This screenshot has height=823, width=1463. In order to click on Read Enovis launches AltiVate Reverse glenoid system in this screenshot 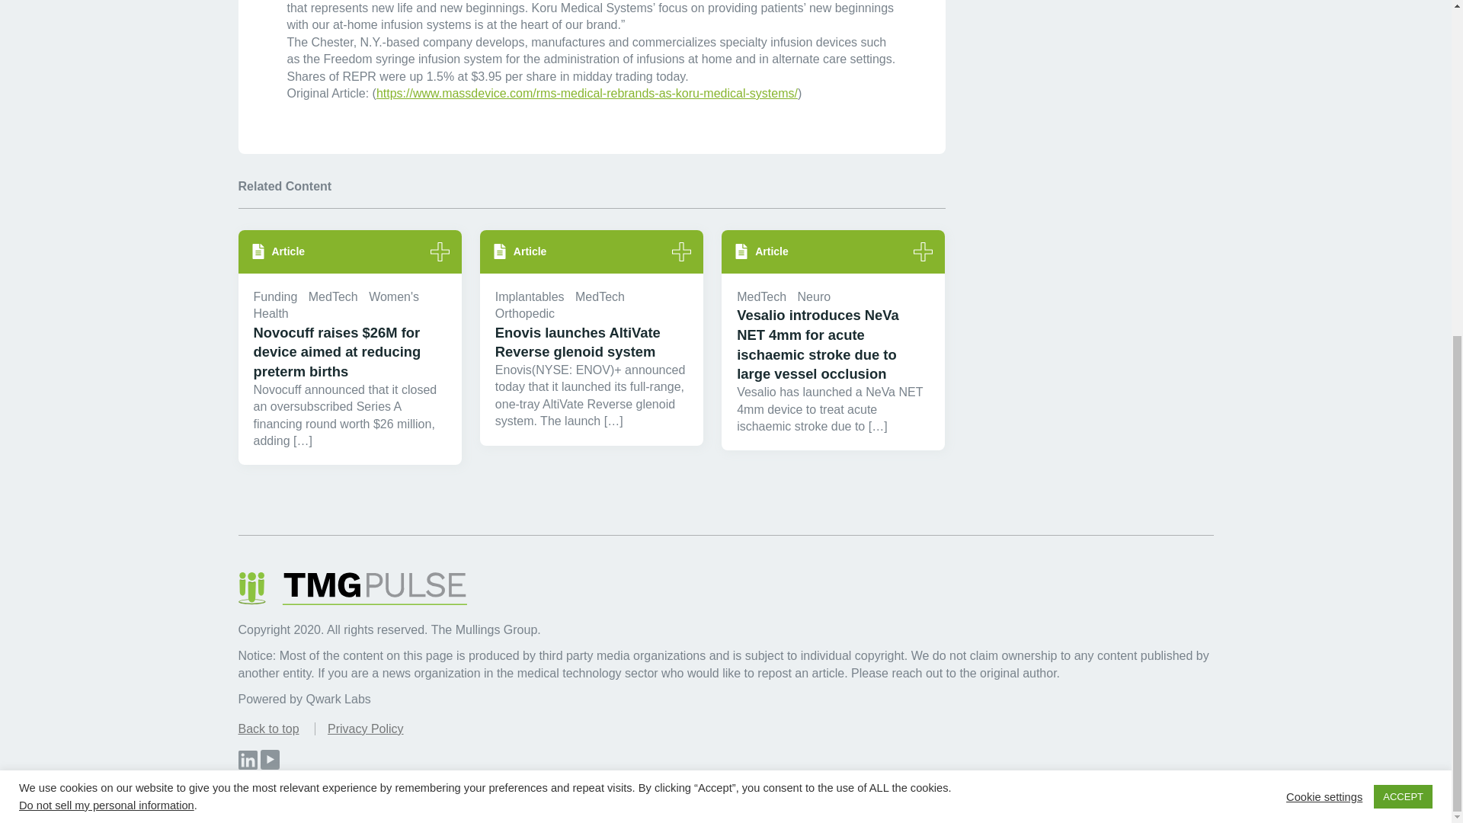, I will do `click(591, 343)`.